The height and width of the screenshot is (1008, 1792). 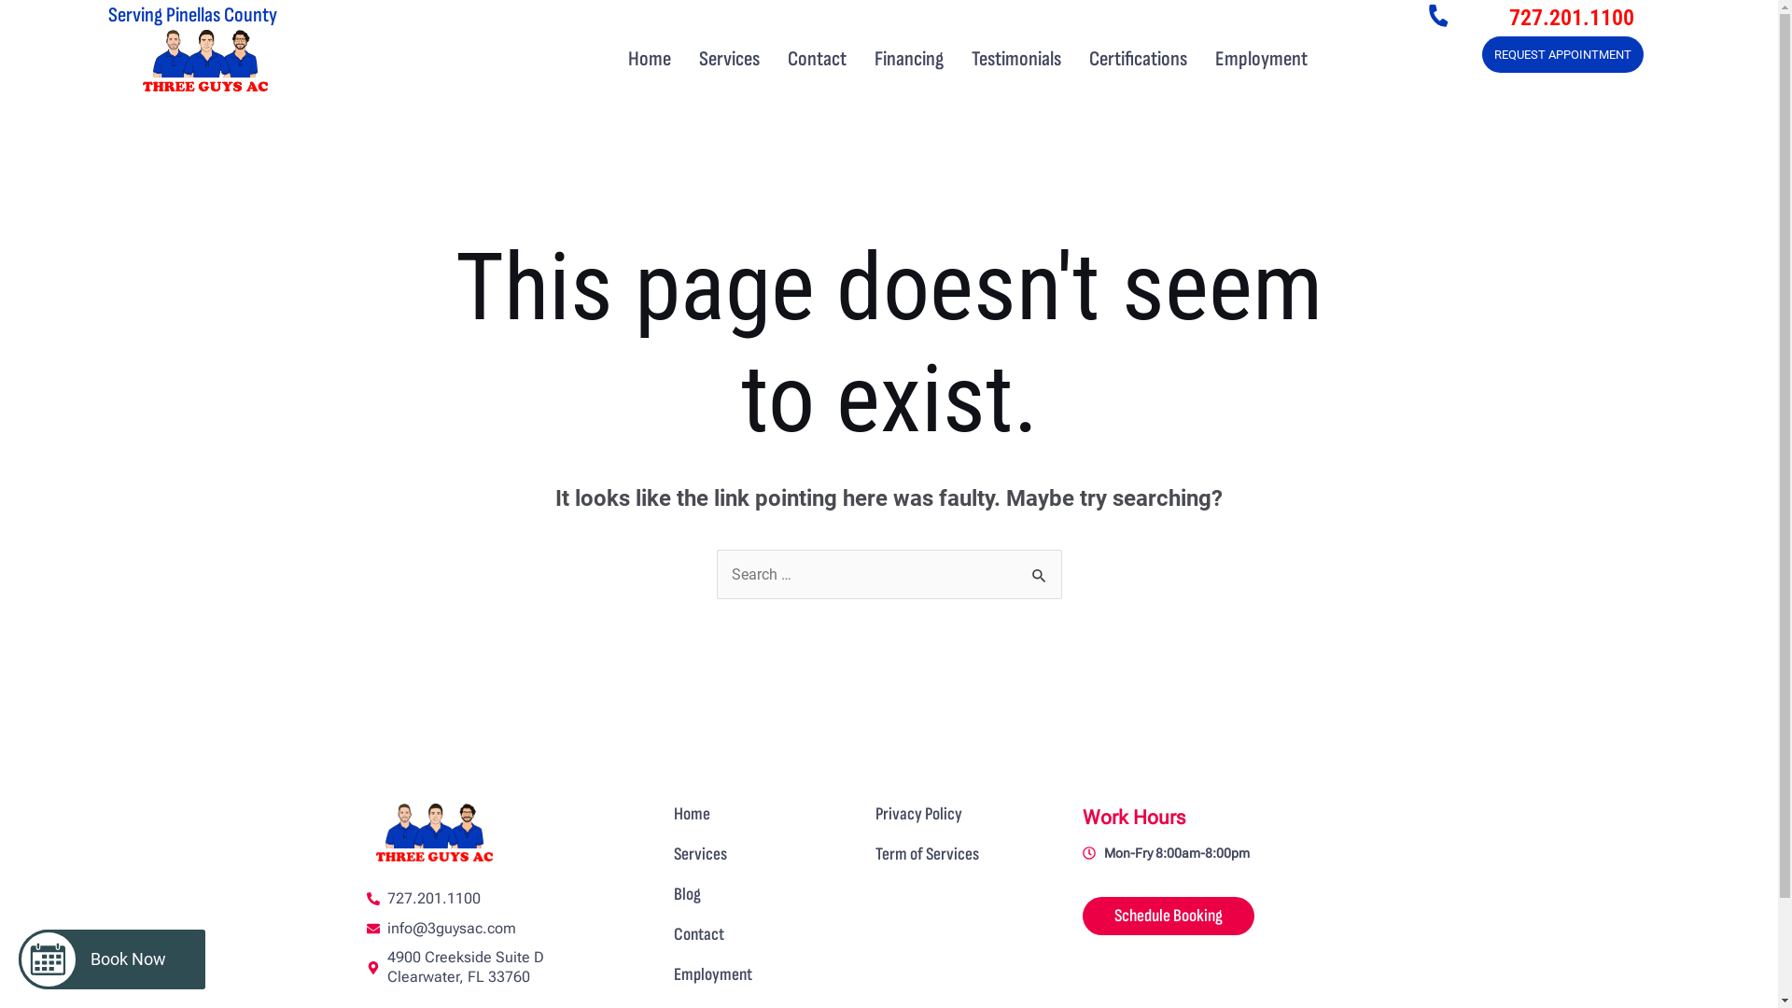 I want to click on Certifications, so click(x=1139, y=60).